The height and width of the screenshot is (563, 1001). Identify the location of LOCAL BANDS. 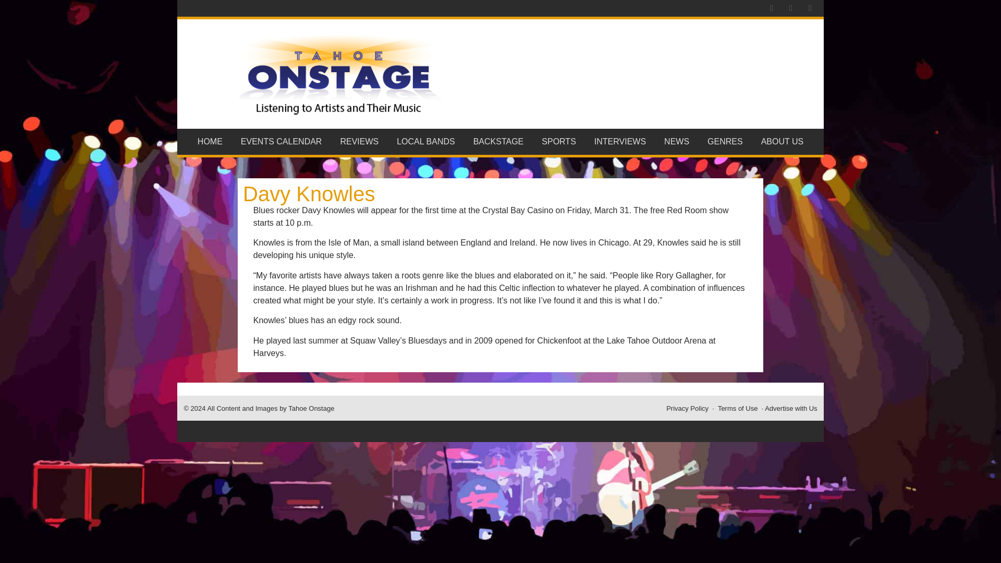
(426, 142).